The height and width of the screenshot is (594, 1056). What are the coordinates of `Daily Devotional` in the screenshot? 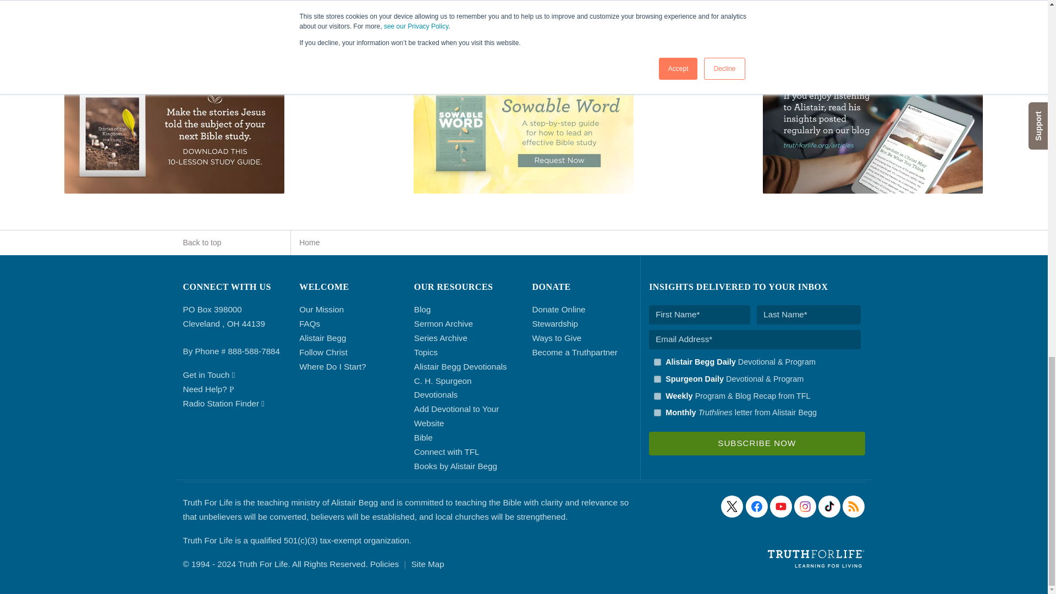 It's located at (657, 378).